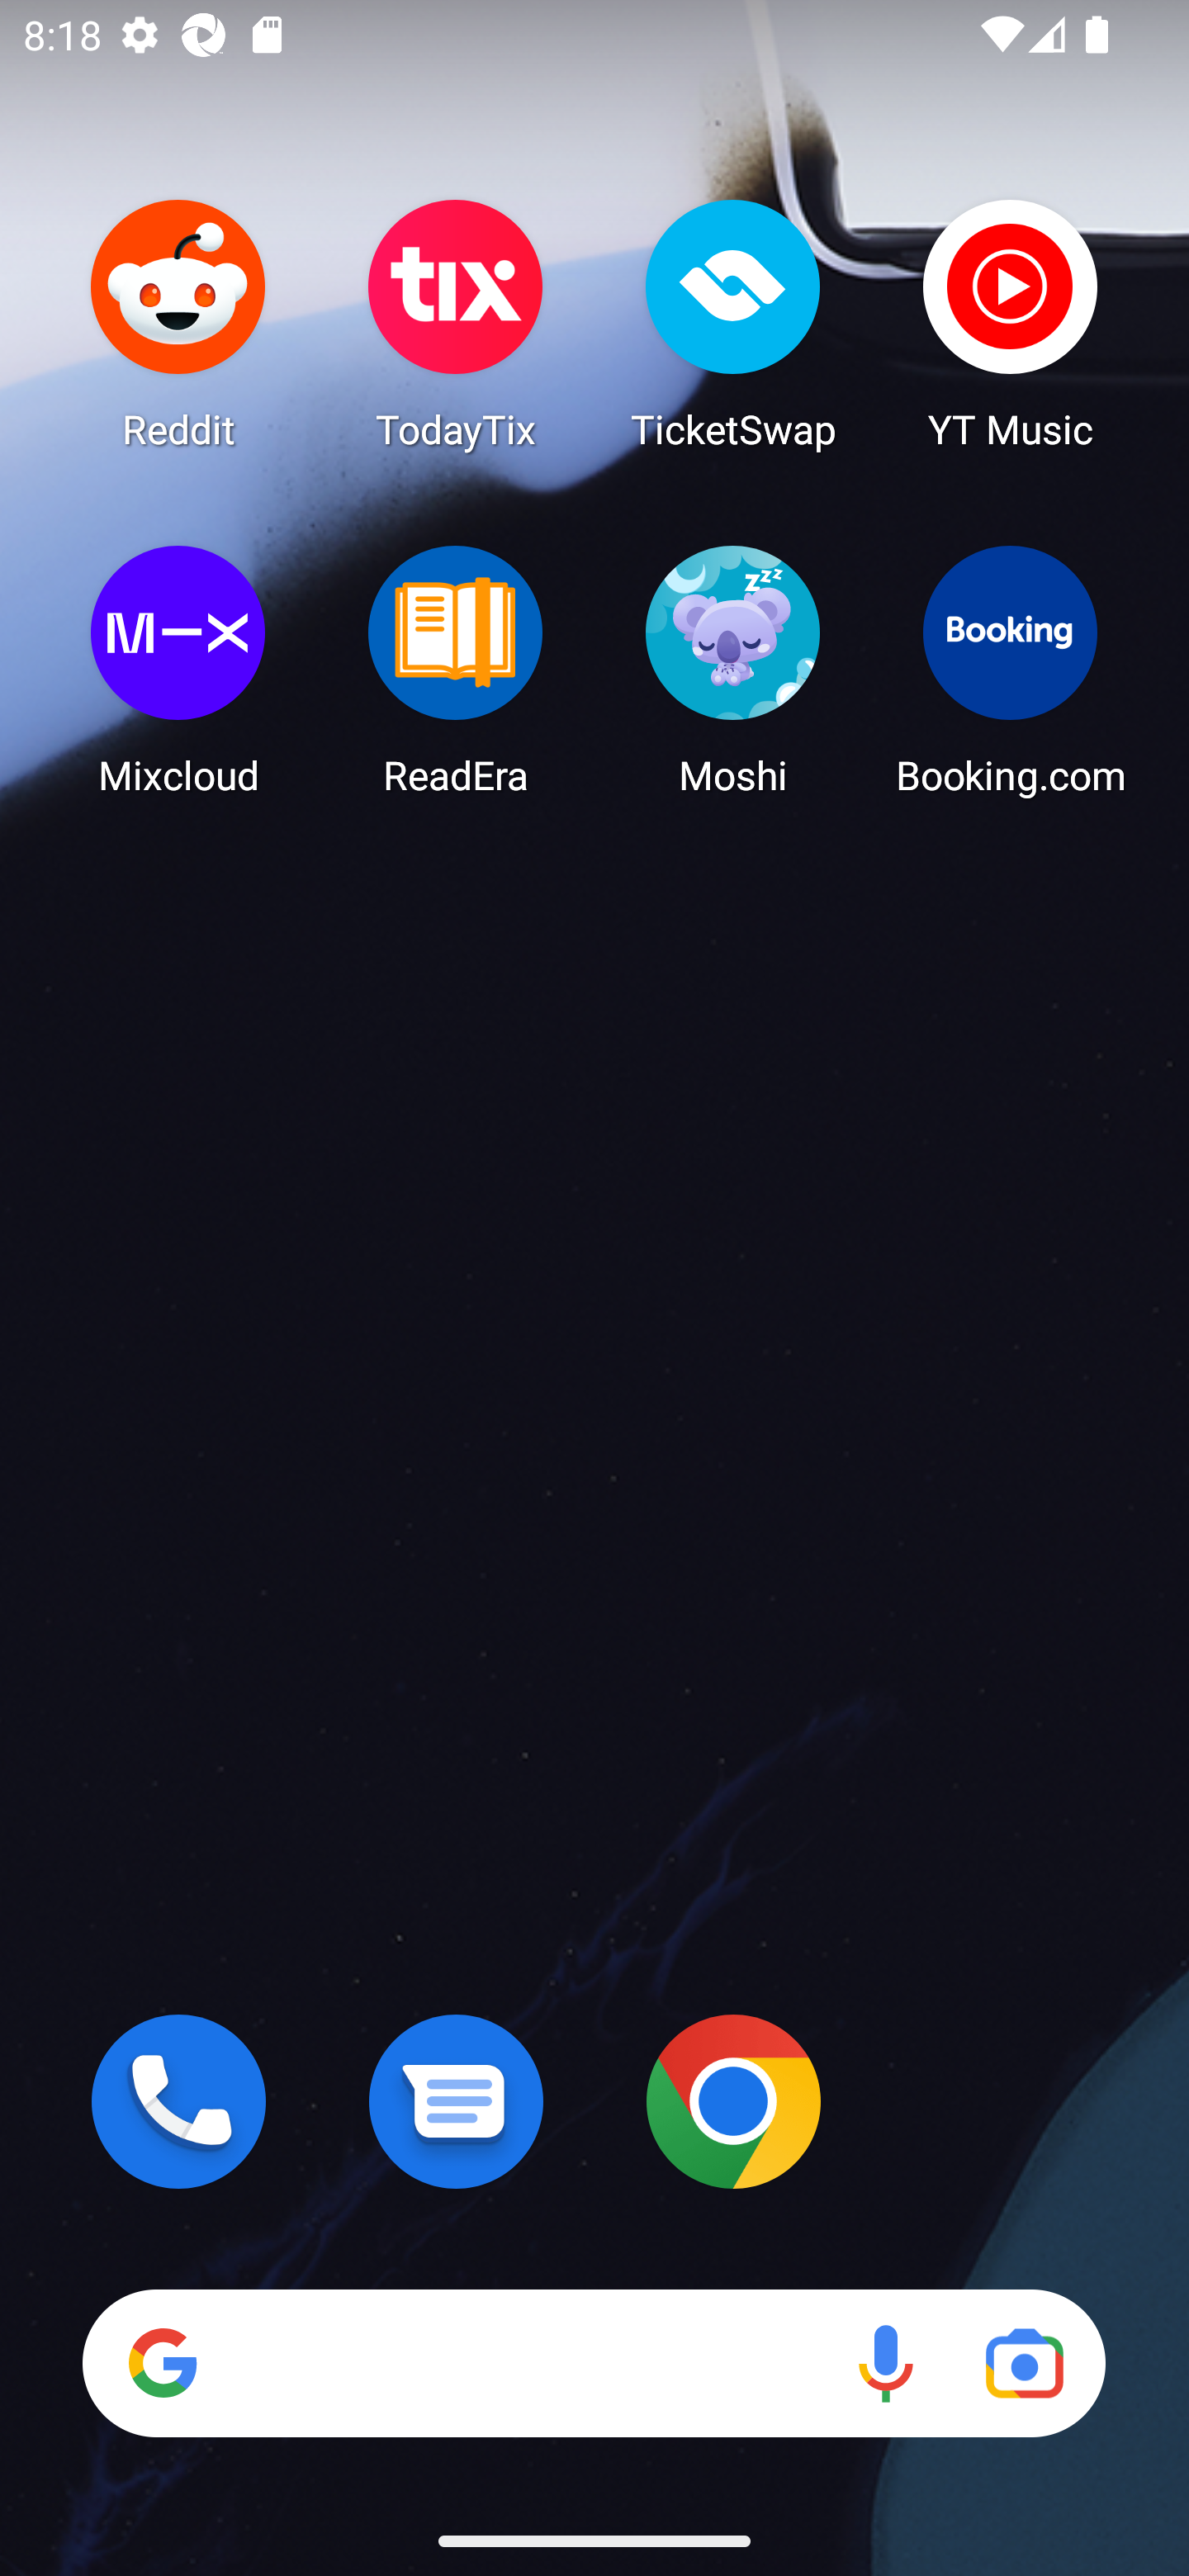  What do you see at coordinates (456, 670) in the screenshot?
I see `ReadEra` at bounding box center [456, 670].